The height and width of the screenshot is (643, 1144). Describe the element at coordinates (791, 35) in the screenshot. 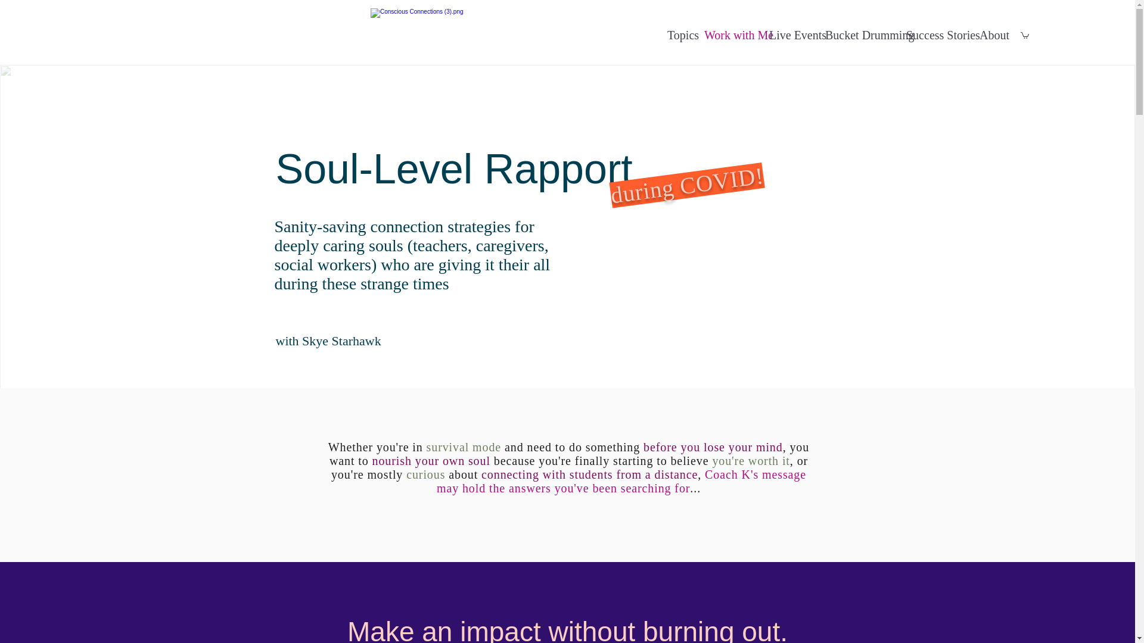

I see `Live Events` at that location.